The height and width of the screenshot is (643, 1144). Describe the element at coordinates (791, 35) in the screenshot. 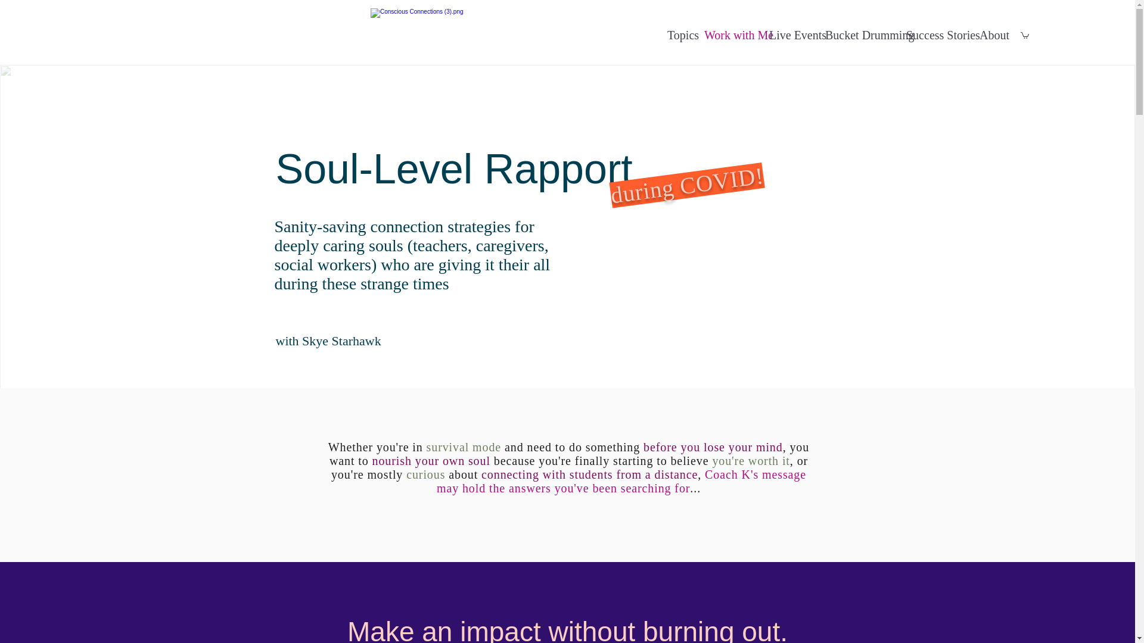

I see `Live Events` at that location.